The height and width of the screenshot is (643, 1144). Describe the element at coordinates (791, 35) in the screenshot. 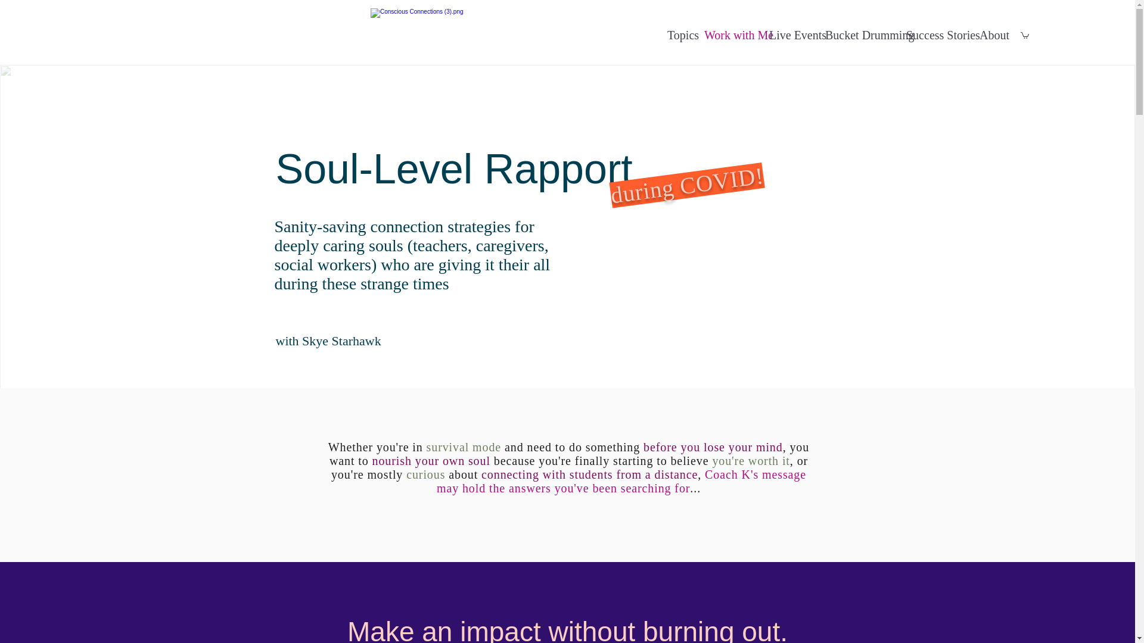

I see `Live Events` at that location.